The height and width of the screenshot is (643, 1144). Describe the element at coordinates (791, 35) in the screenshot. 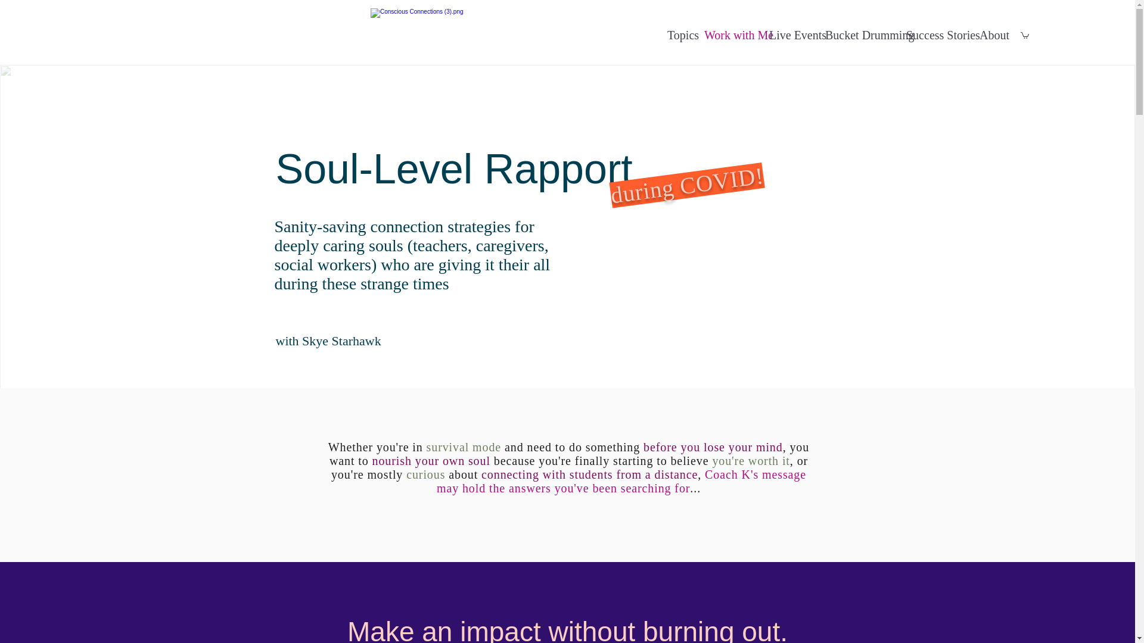

I see `Live Events` at that location.